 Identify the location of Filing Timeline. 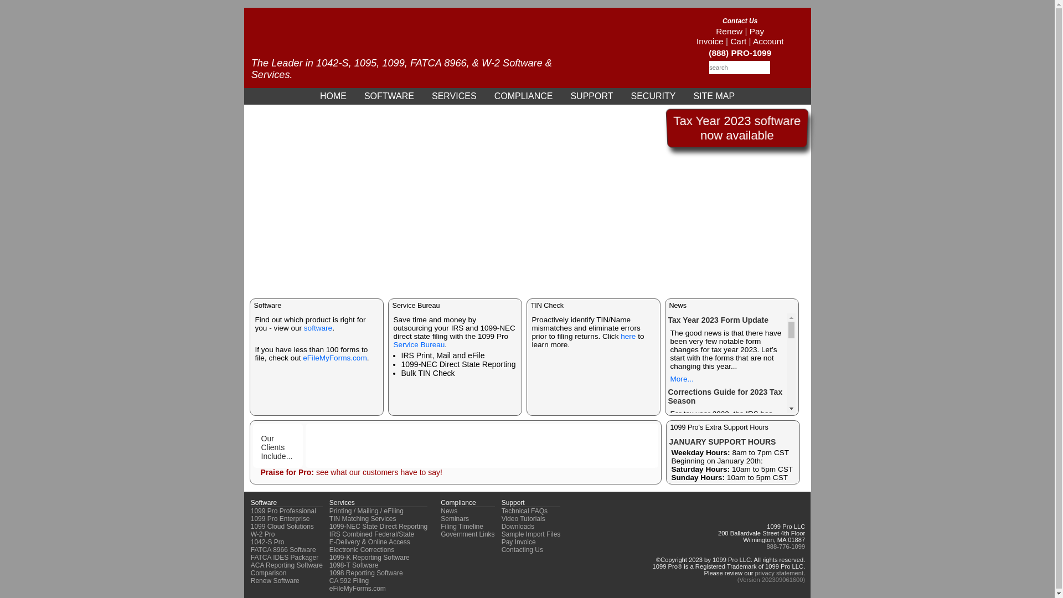
(462, 527).